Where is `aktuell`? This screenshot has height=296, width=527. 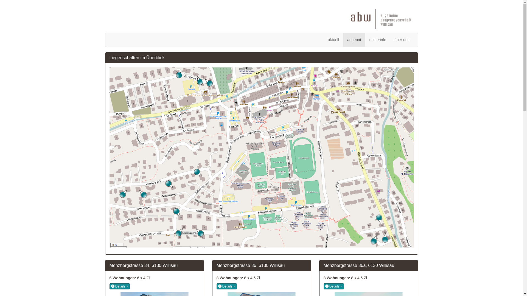 aktuell is located at coordinates (333, 40).